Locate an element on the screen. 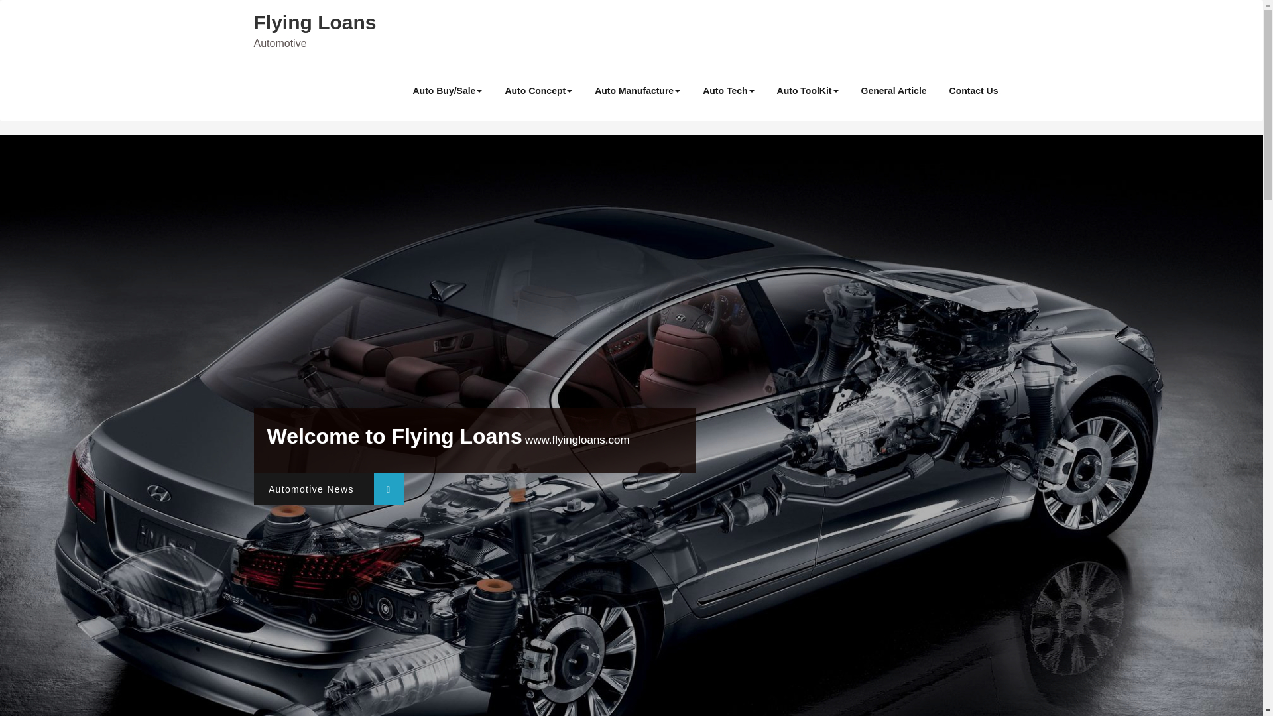 The width and height of the screenshot is (1273, 716). Auto ToolKit is located at coordinates (808, 90).